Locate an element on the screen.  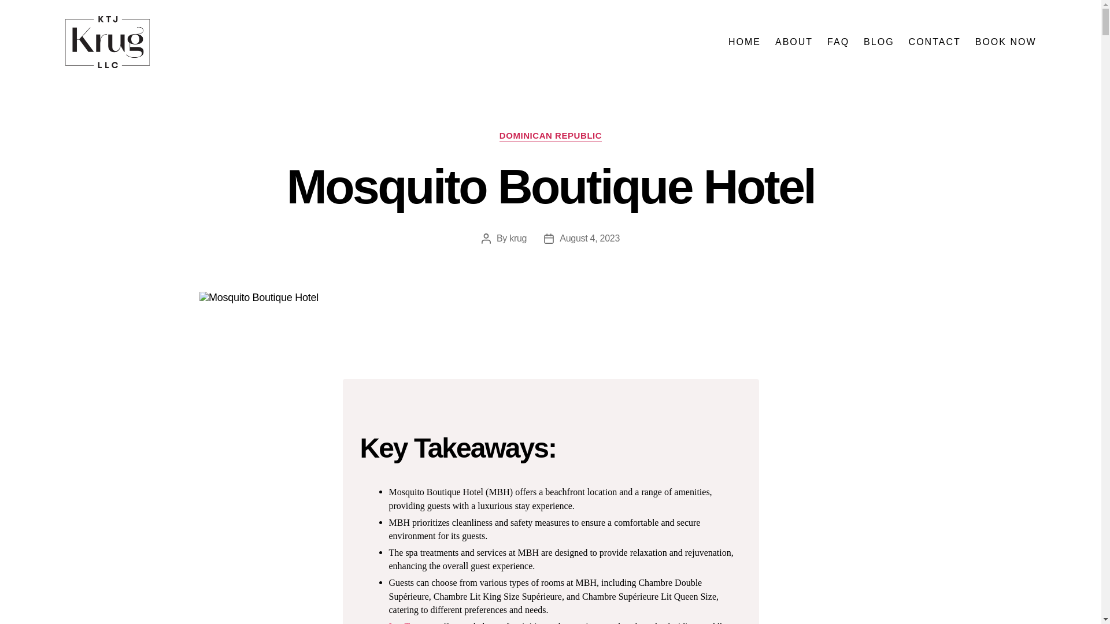
FAQ is located at coordinates (838, 42).